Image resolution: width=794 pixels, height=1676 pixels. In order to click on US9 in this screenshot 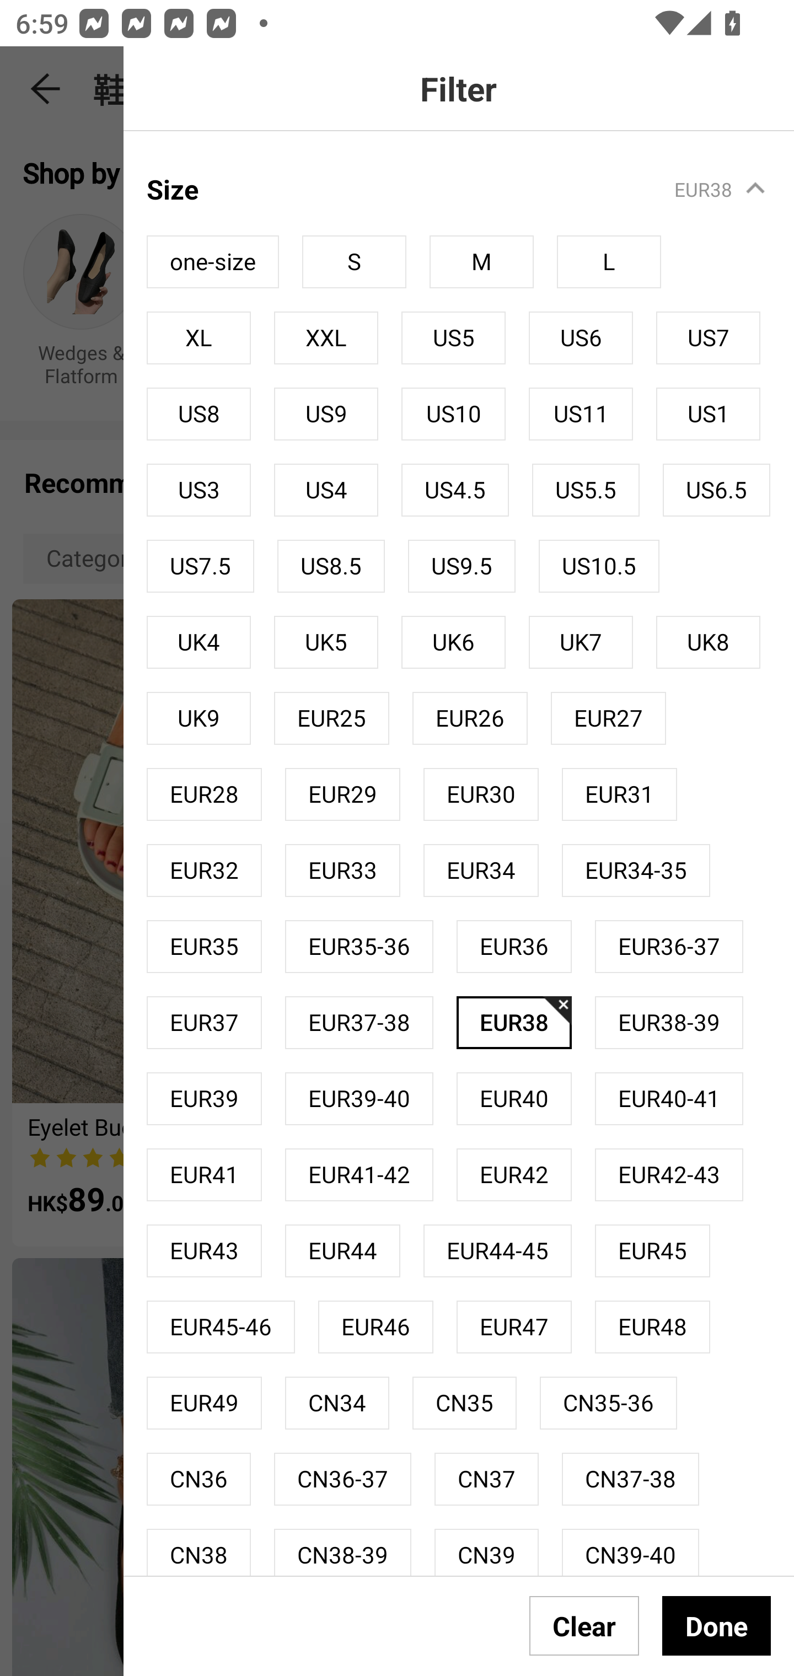, I will do `click(325, 413)`.